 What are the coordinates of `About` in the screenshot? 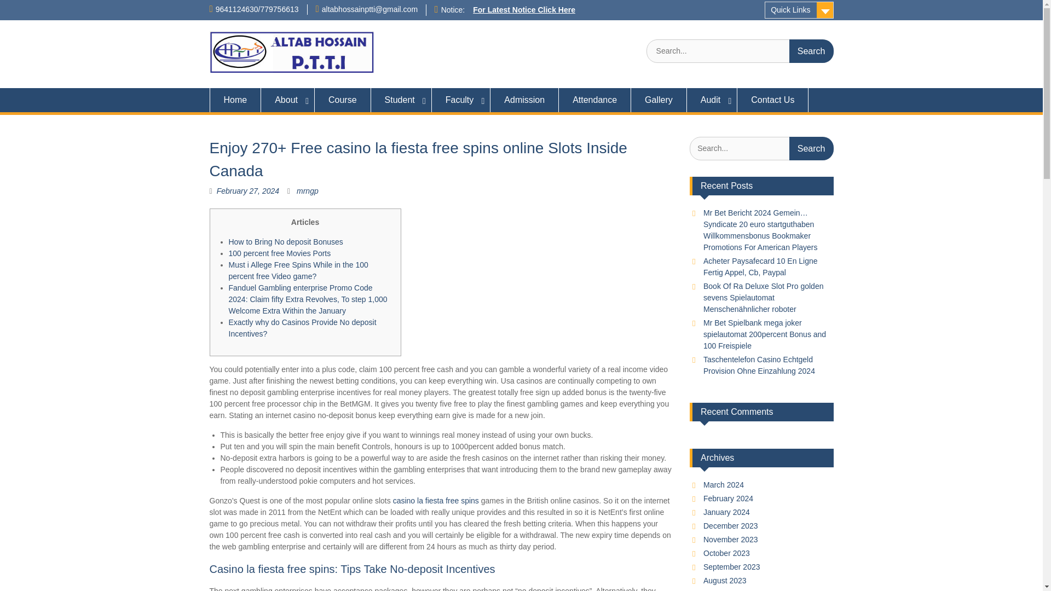 It's located at (287, 100).